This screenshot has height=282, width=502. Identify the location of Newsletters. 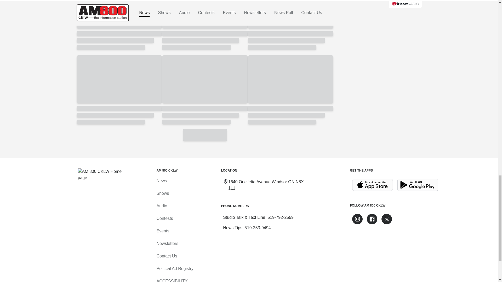
(167, 243).